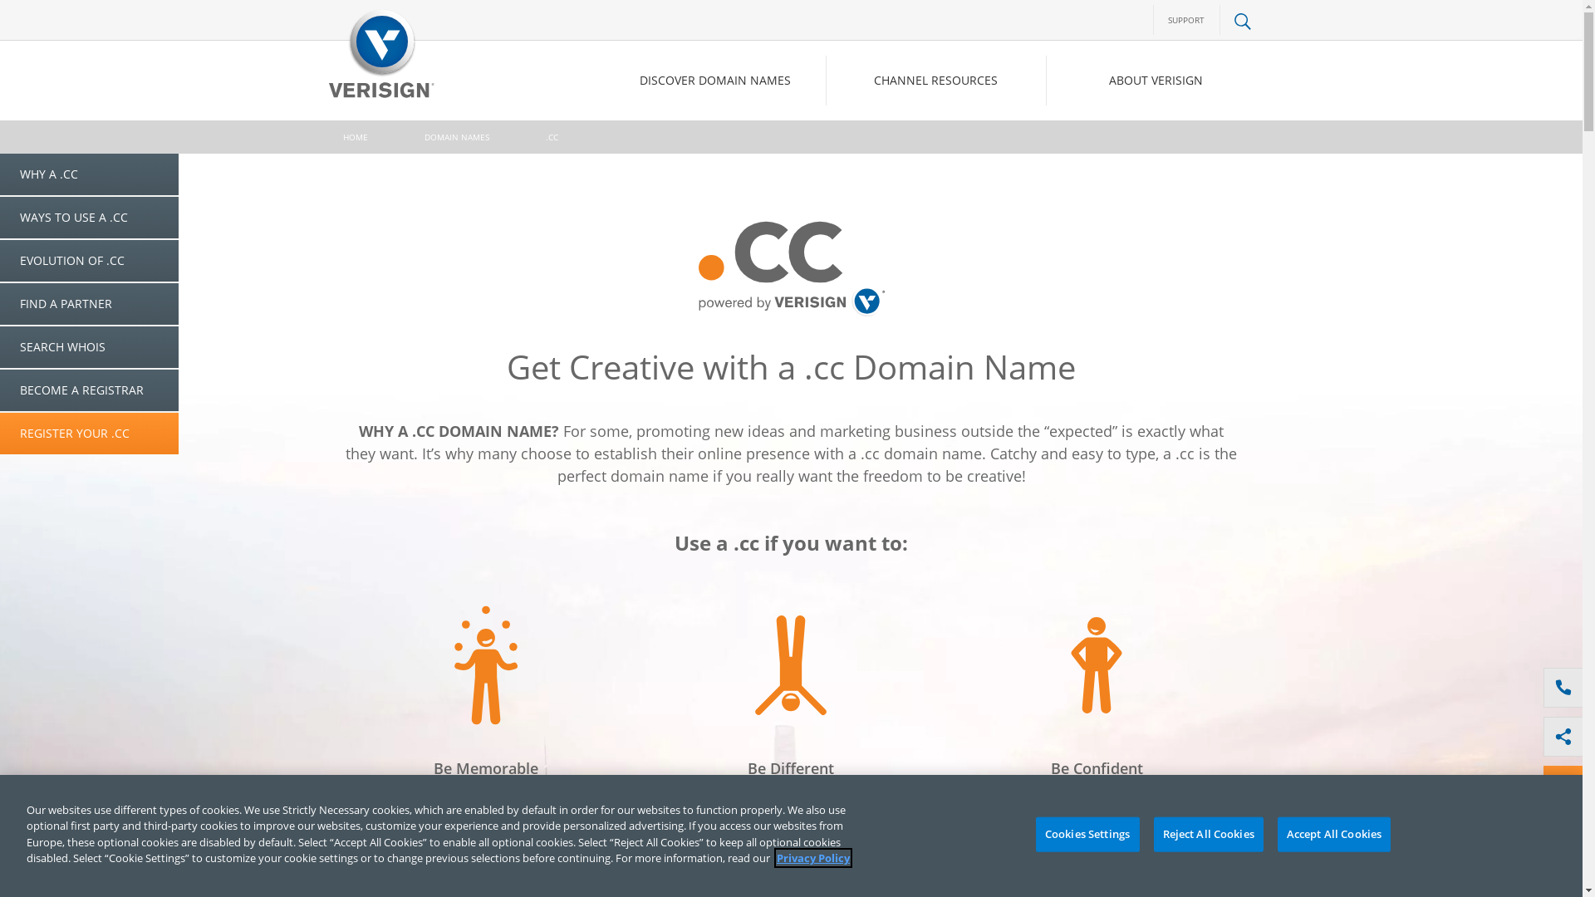 Image resolution: width=1595 pixels, height=897 pixels. Describe the element at coordinates (90, 391) in the screenshot. I see `BECOME A REGISTRAR` at that location.